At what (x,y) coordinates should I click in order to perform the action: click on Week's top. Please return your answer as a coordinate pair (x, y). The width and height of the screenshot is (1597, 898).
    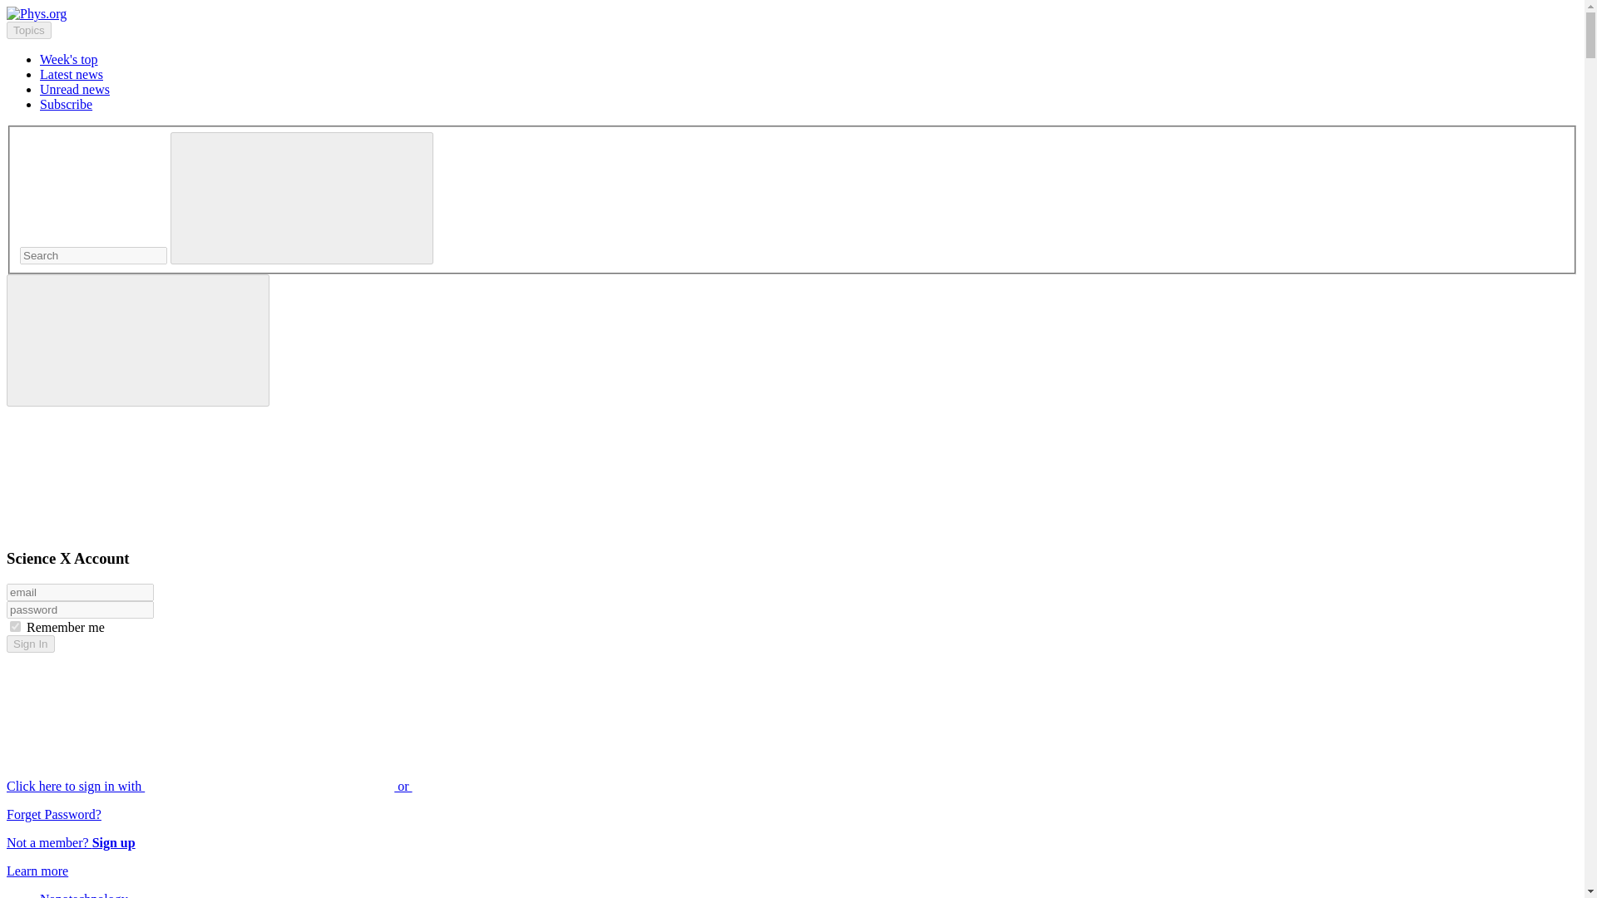
    Looking at the image, I should click on (68, 58).